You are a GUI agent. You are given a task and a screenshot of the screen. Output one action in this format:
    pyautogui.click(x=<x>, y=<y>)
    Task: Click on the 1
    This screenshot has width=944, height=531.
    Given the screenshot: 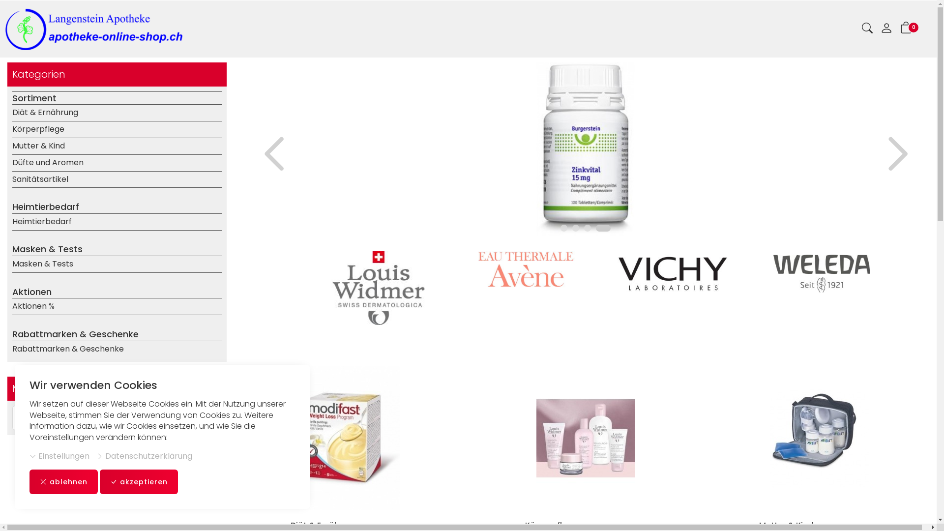 What is the action you would take?
    pyautogui.click(x=564, y=228)
    